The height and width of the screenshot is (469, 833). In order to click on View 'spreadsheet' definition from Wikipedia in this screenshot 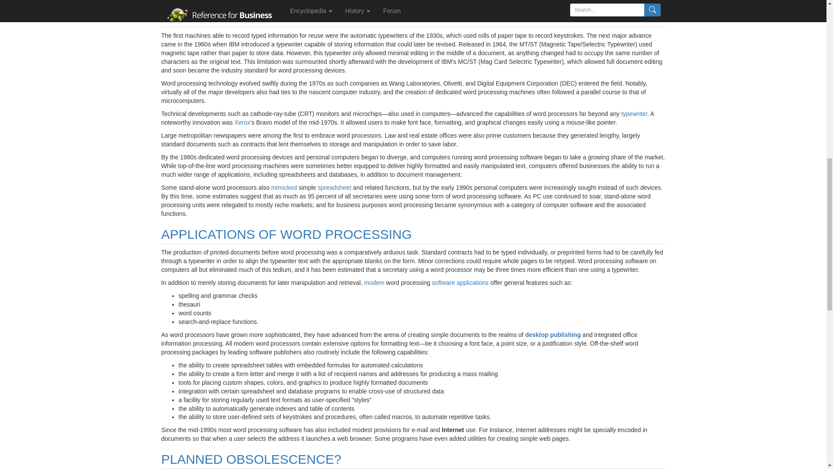, I will do `click(335, 188)`.